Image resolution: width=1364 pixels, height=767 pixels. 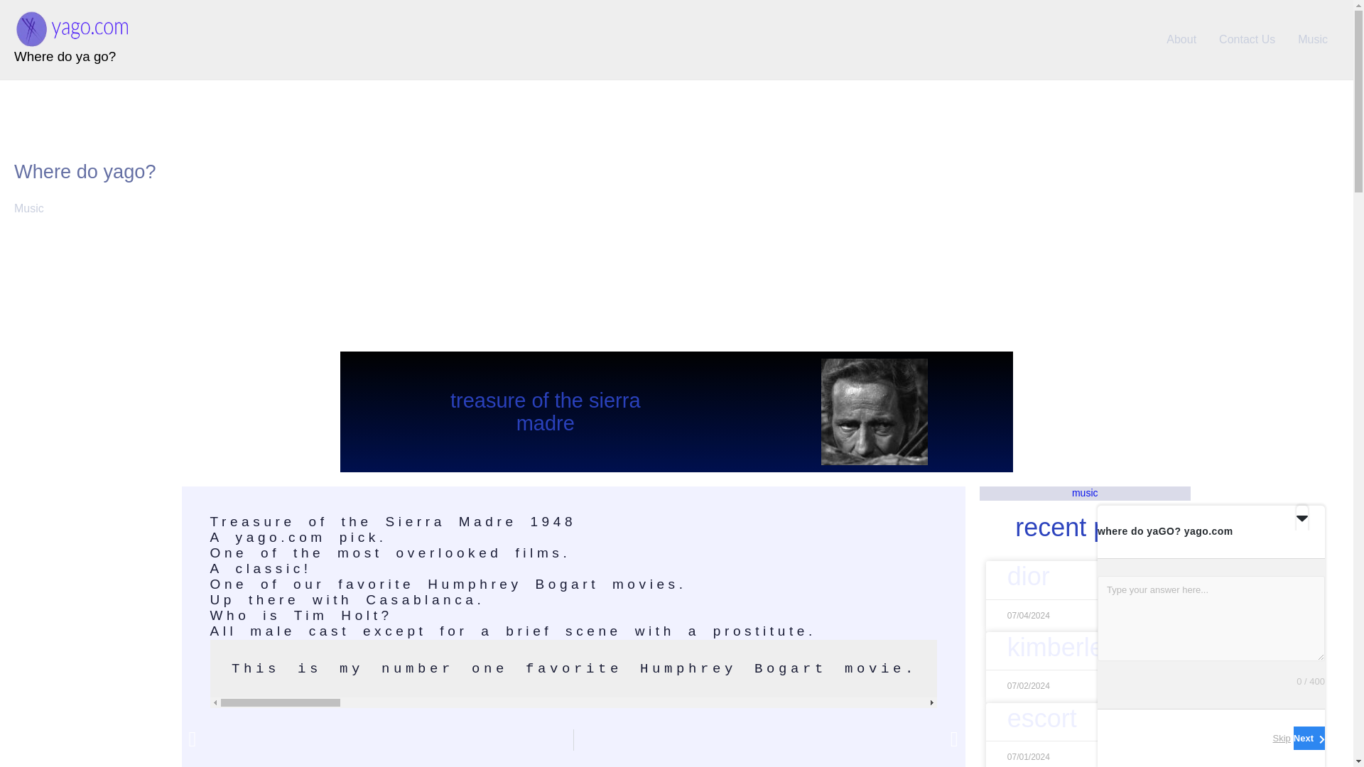 What do you see at coordinates (1029, 575) in the screenshot?
I see `dior` at bounding box center [1029, 575].